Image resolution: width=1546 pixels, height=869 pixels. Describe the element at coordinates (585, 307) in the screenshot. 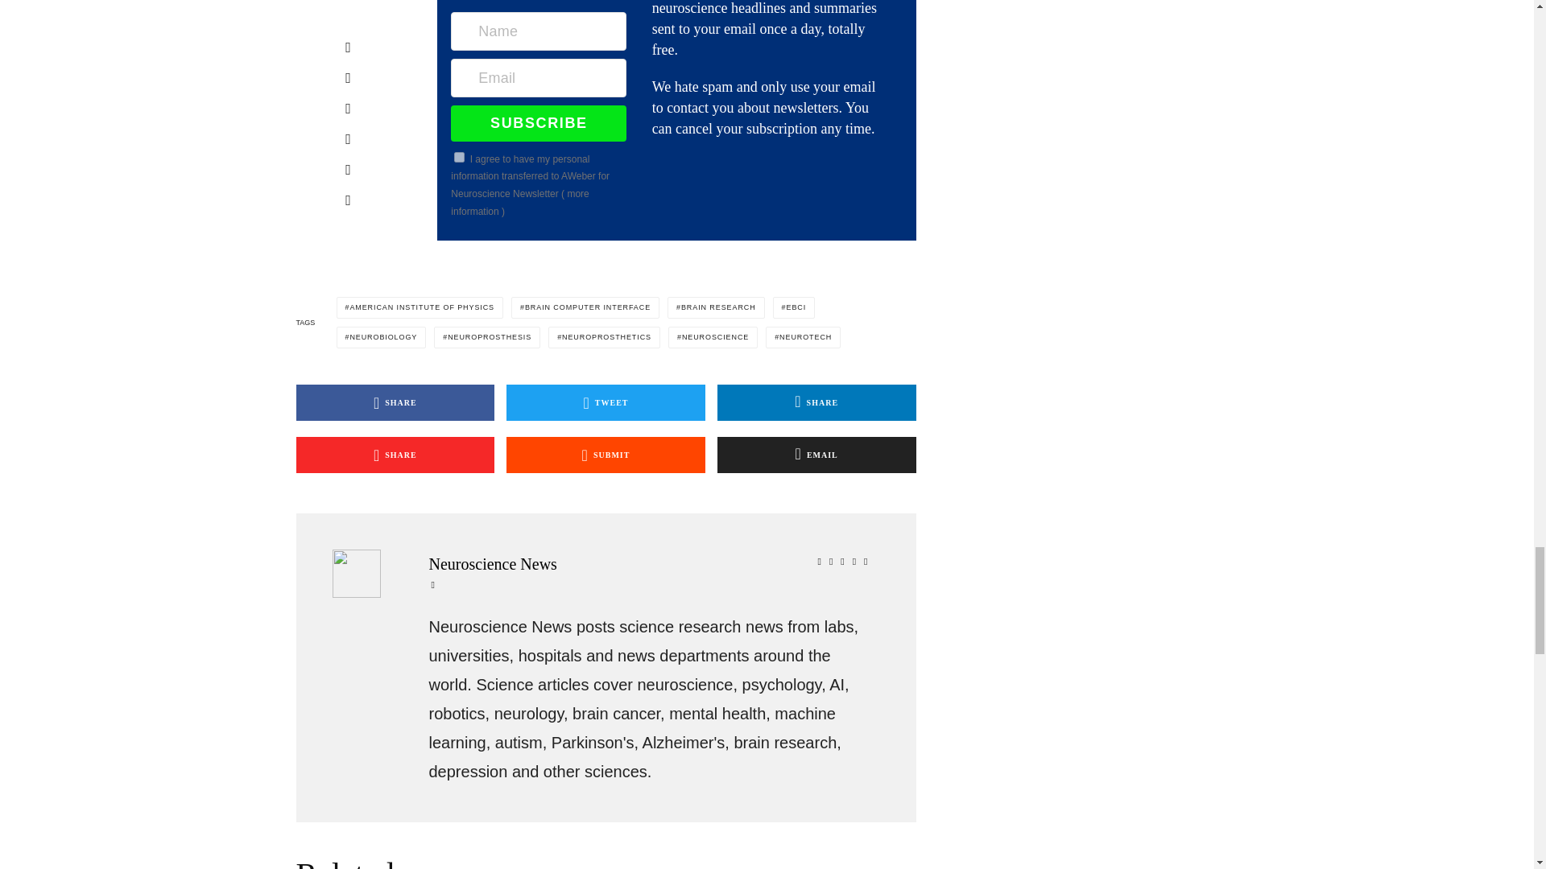

I see `BRAIN COMPUTER INTERFACE` at that location.